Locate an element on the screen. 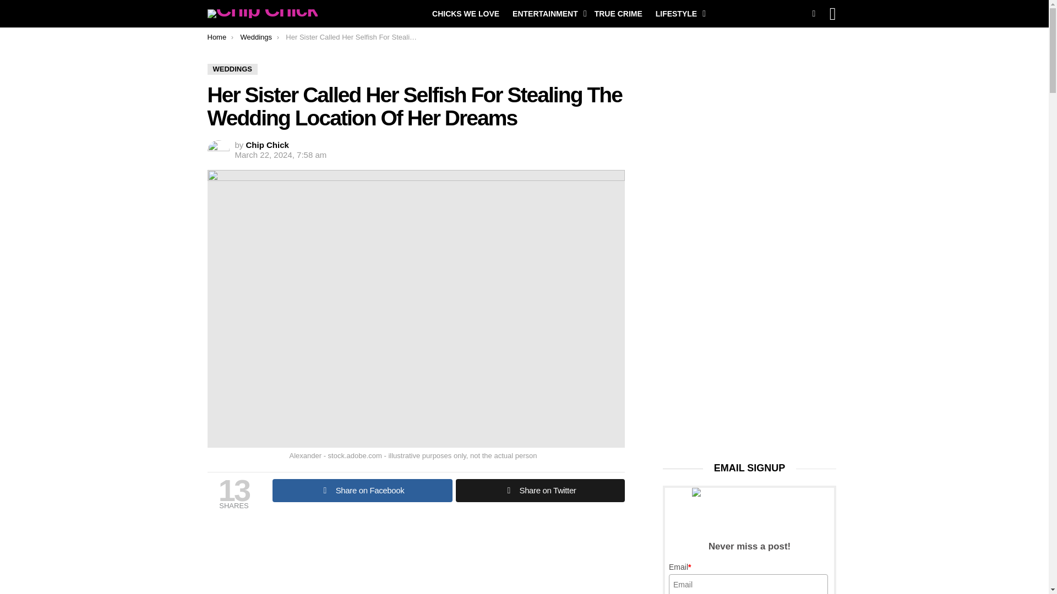 The width and height of the screenshot is (1057, 594). Email is located at coordinates (748, 584).